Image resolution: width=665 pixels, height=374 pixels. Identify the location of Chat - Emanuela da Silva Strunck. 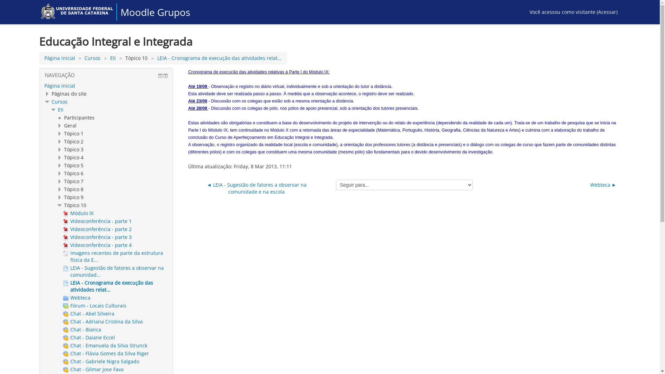
(105, 346).